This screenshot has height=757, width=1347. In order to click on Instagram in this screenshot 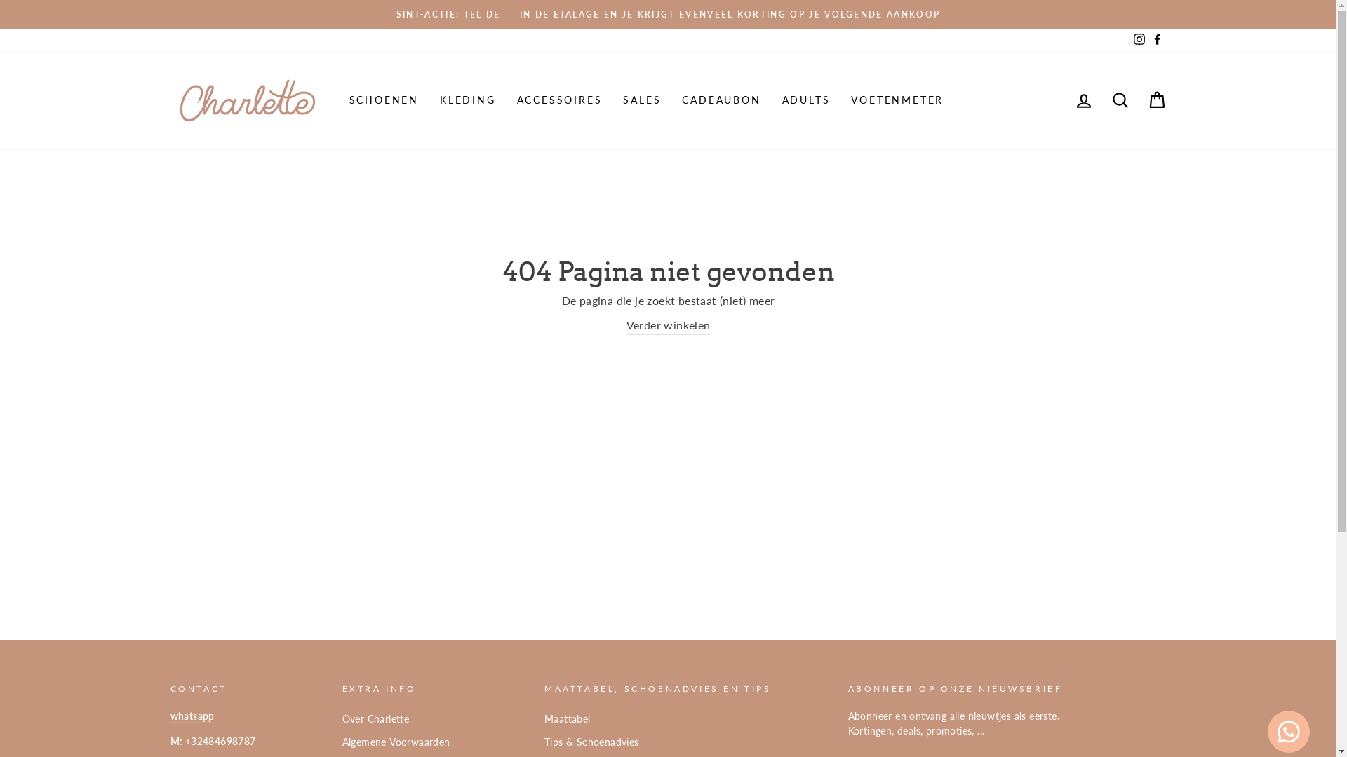, I will do `click(1139, 41)`.